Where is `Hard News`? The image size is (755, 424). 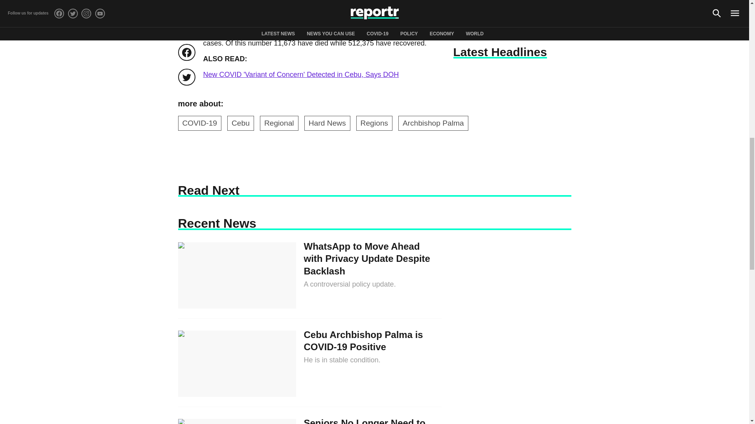
Hard News is located at coordinates (327, 123).